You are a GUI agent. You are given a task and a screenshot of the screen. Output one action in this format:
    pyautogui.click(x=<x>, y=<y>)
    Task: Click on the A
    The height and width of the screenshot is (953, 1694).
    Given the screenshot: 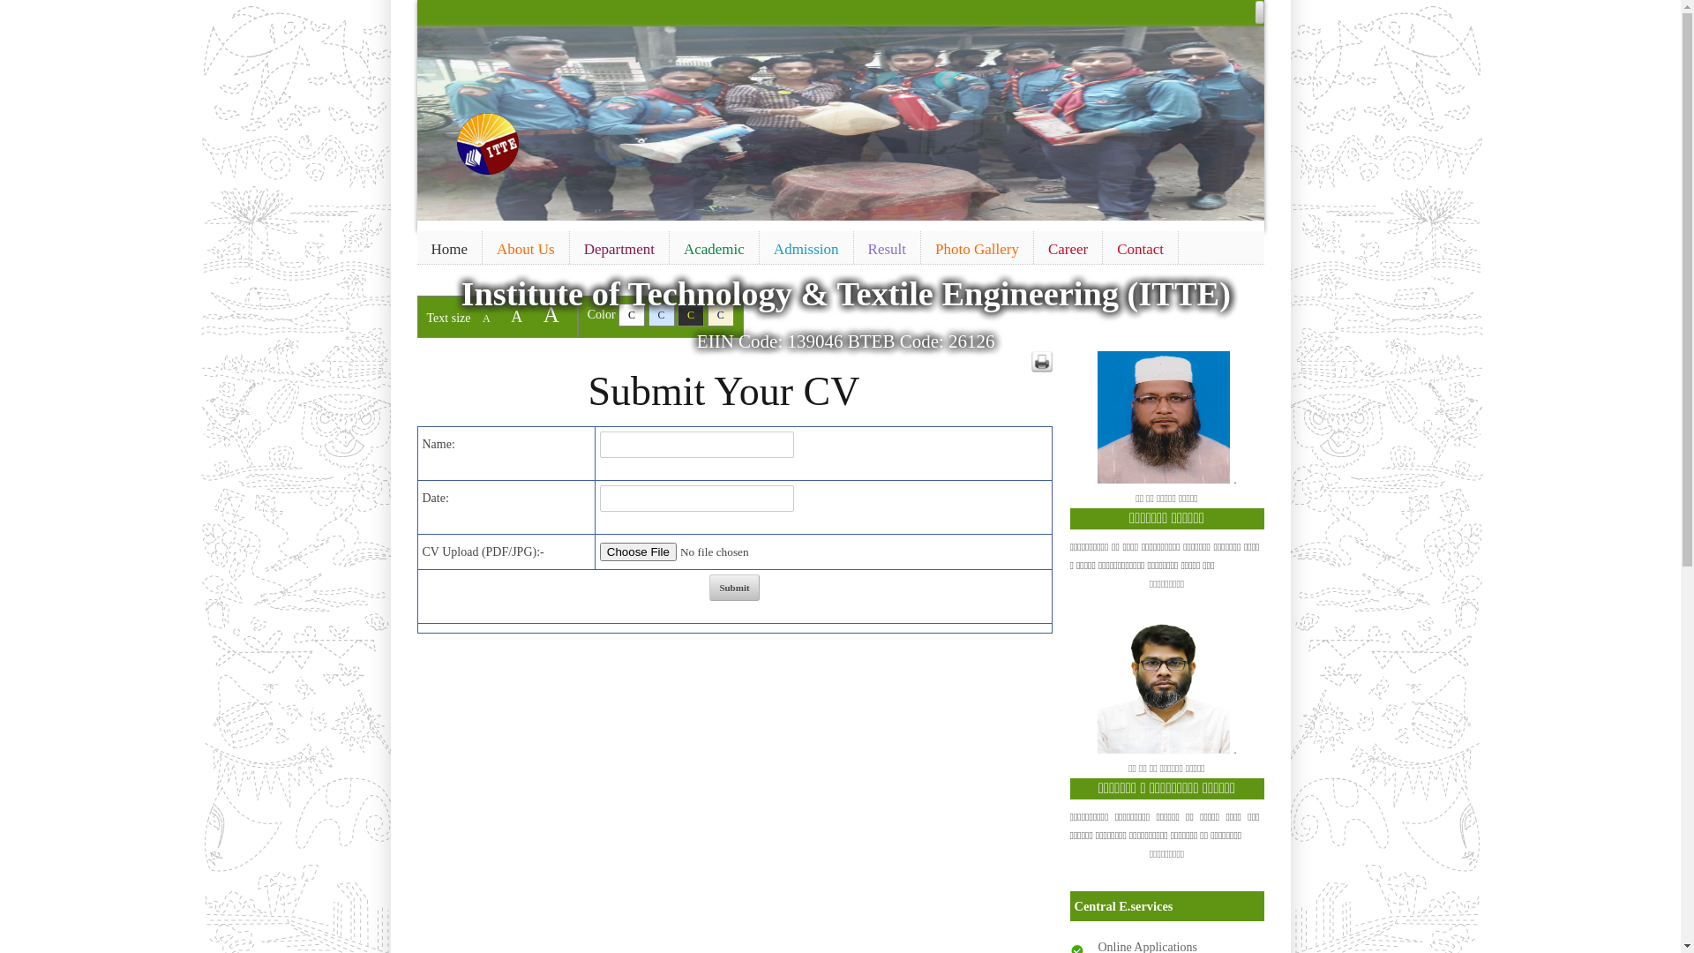 What is the action you would take?
    pyautogui.click(x=517, y=316)
    